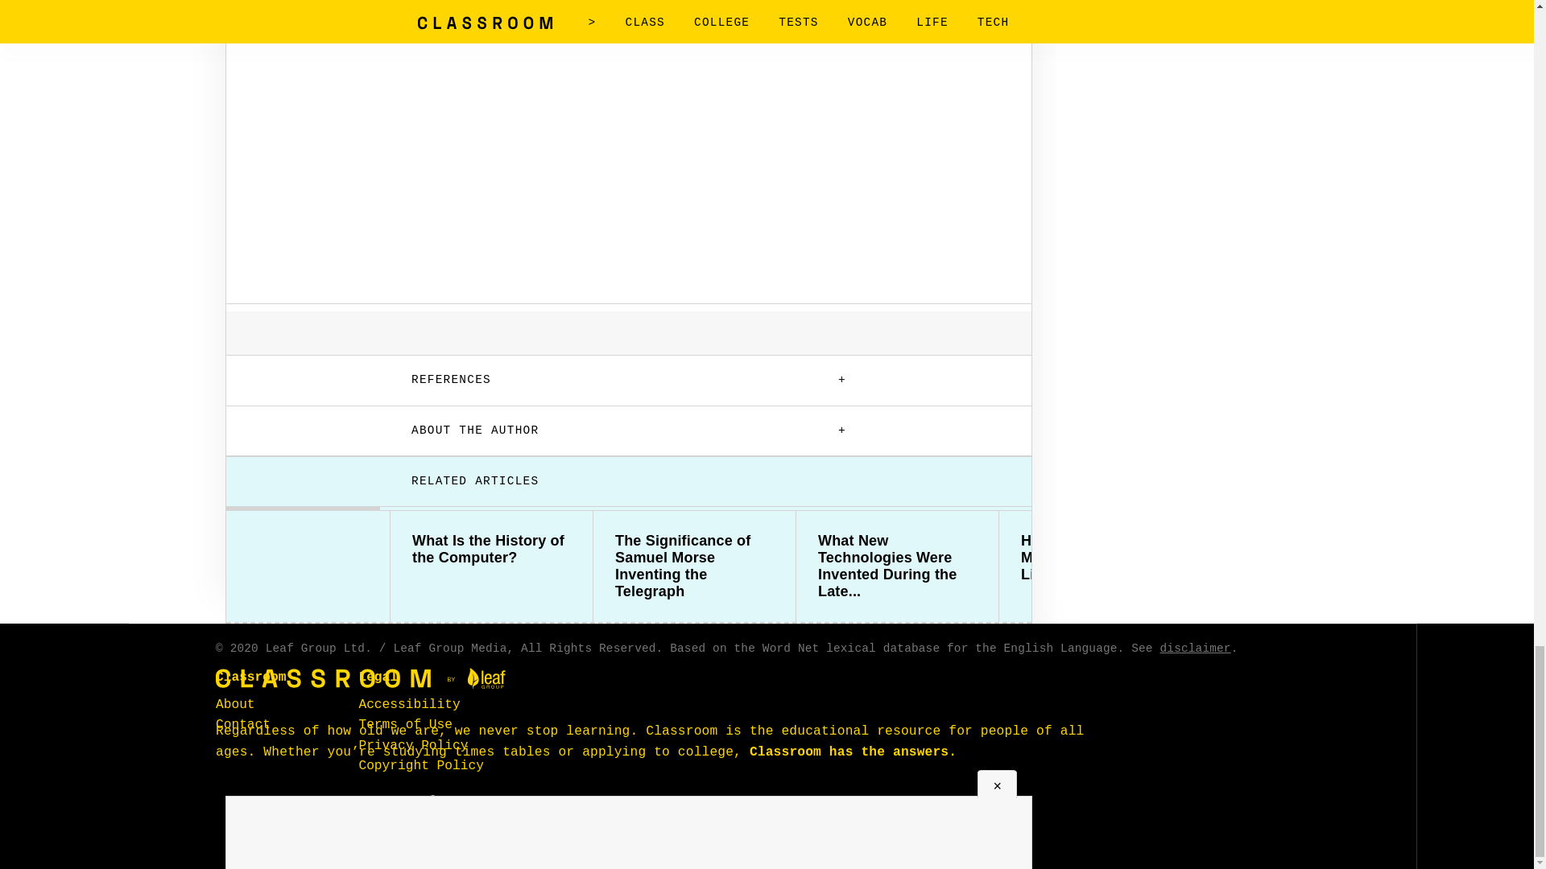 The height and width of the screenshot is (869, 1546). What do you see at coordinates (420, 766) in the screenshot?
I see `Copyright Policy` at bounding box center [420, 766].